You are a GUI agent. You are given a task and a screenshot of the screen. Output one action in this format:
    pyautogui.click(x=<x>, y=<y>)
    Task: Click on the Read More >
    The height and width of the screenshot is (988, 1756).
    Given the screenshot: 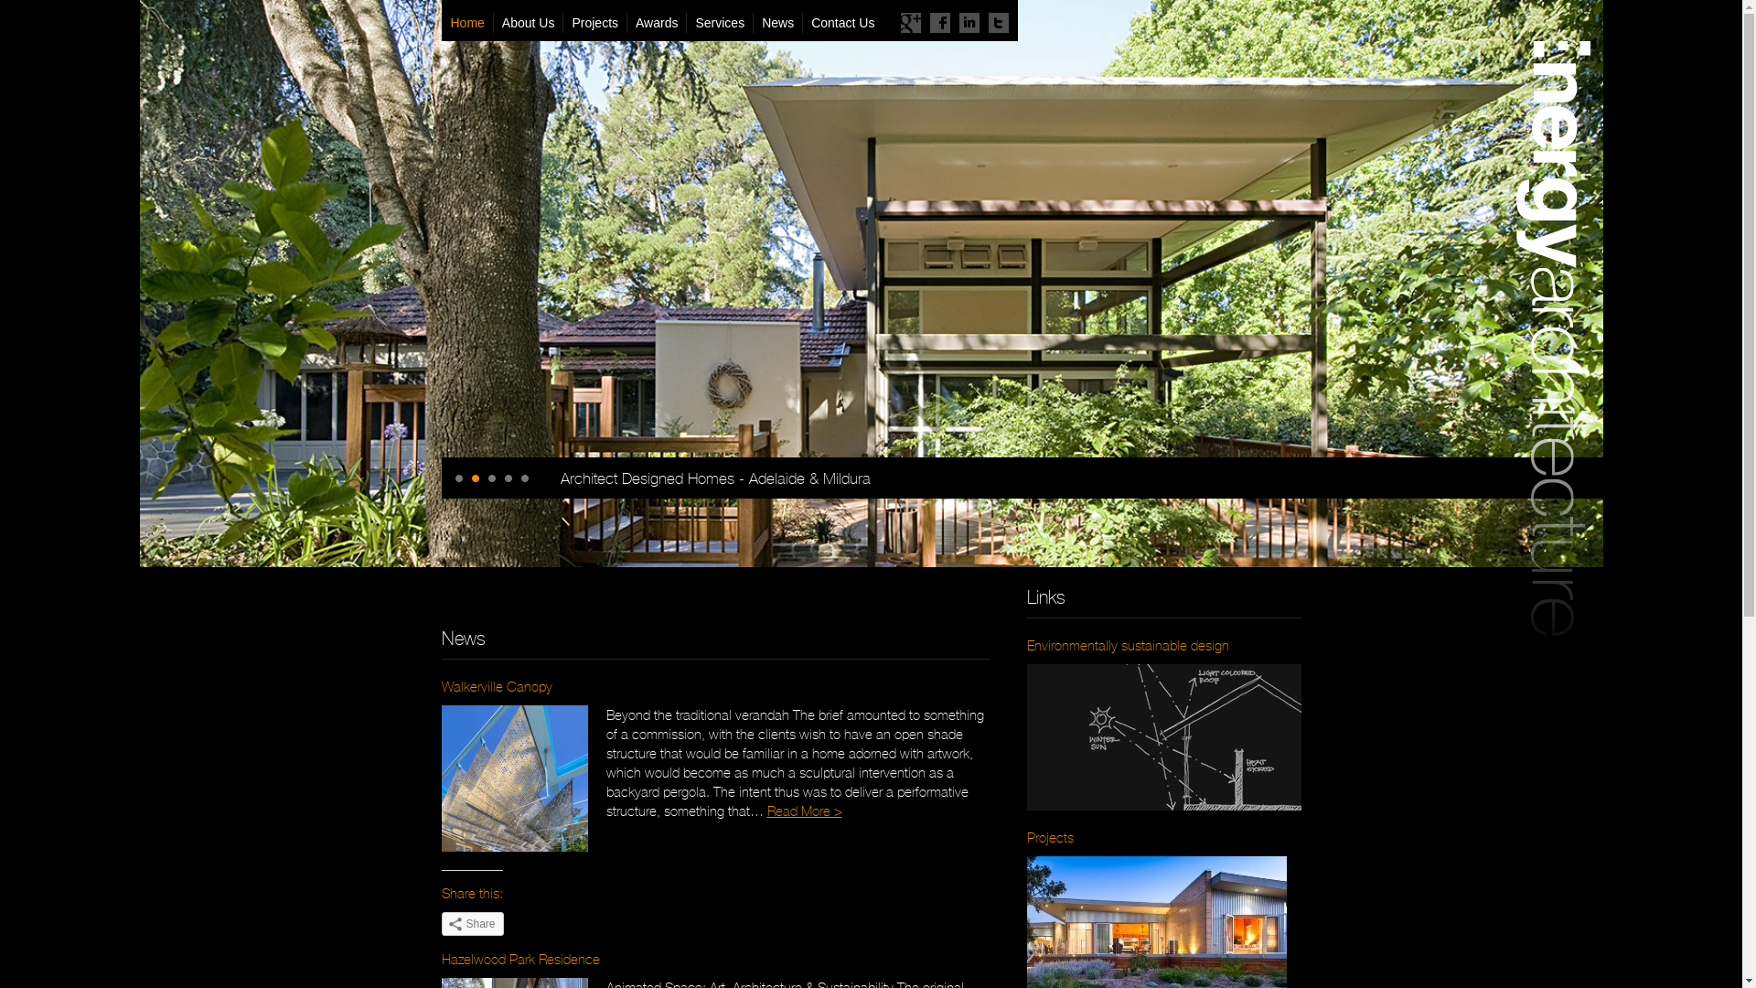 What is the action you would take?
    pyautogui.click(x=804, y=811)
    